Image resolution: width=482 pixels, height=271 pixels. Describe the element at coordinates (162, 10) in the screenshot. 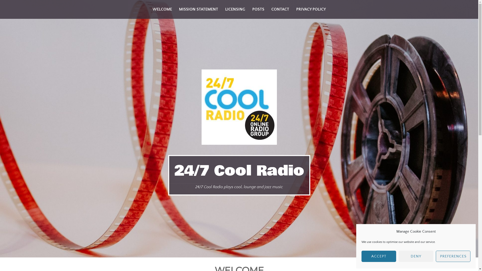

I see `WELCOME` at that location.